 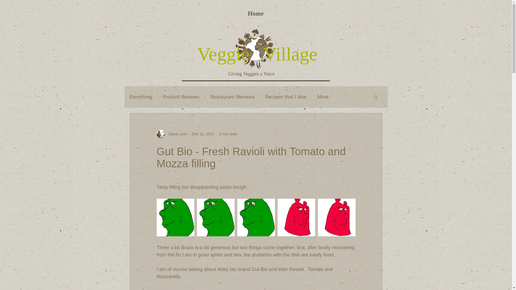 What do you see at coordinates (141, 97) in the screenshot?
I see `Everything` at bounding box center [141, 97].